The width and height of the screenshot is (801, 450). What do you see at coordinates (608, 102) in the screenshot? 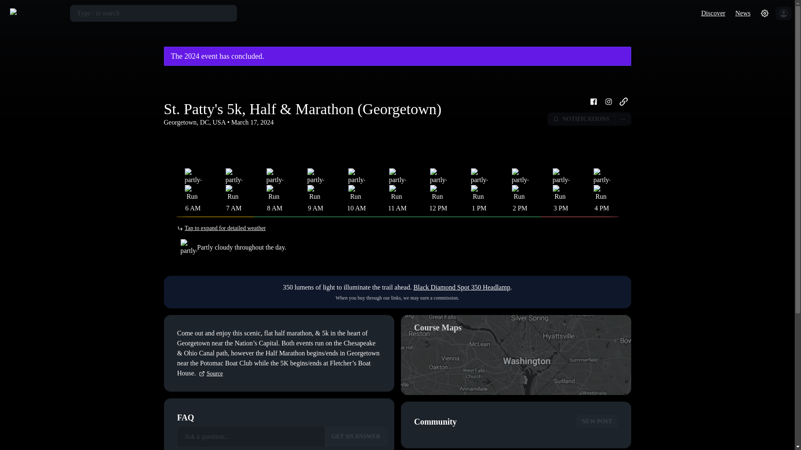
I see `Instagram` at bounding box center [608, 102].